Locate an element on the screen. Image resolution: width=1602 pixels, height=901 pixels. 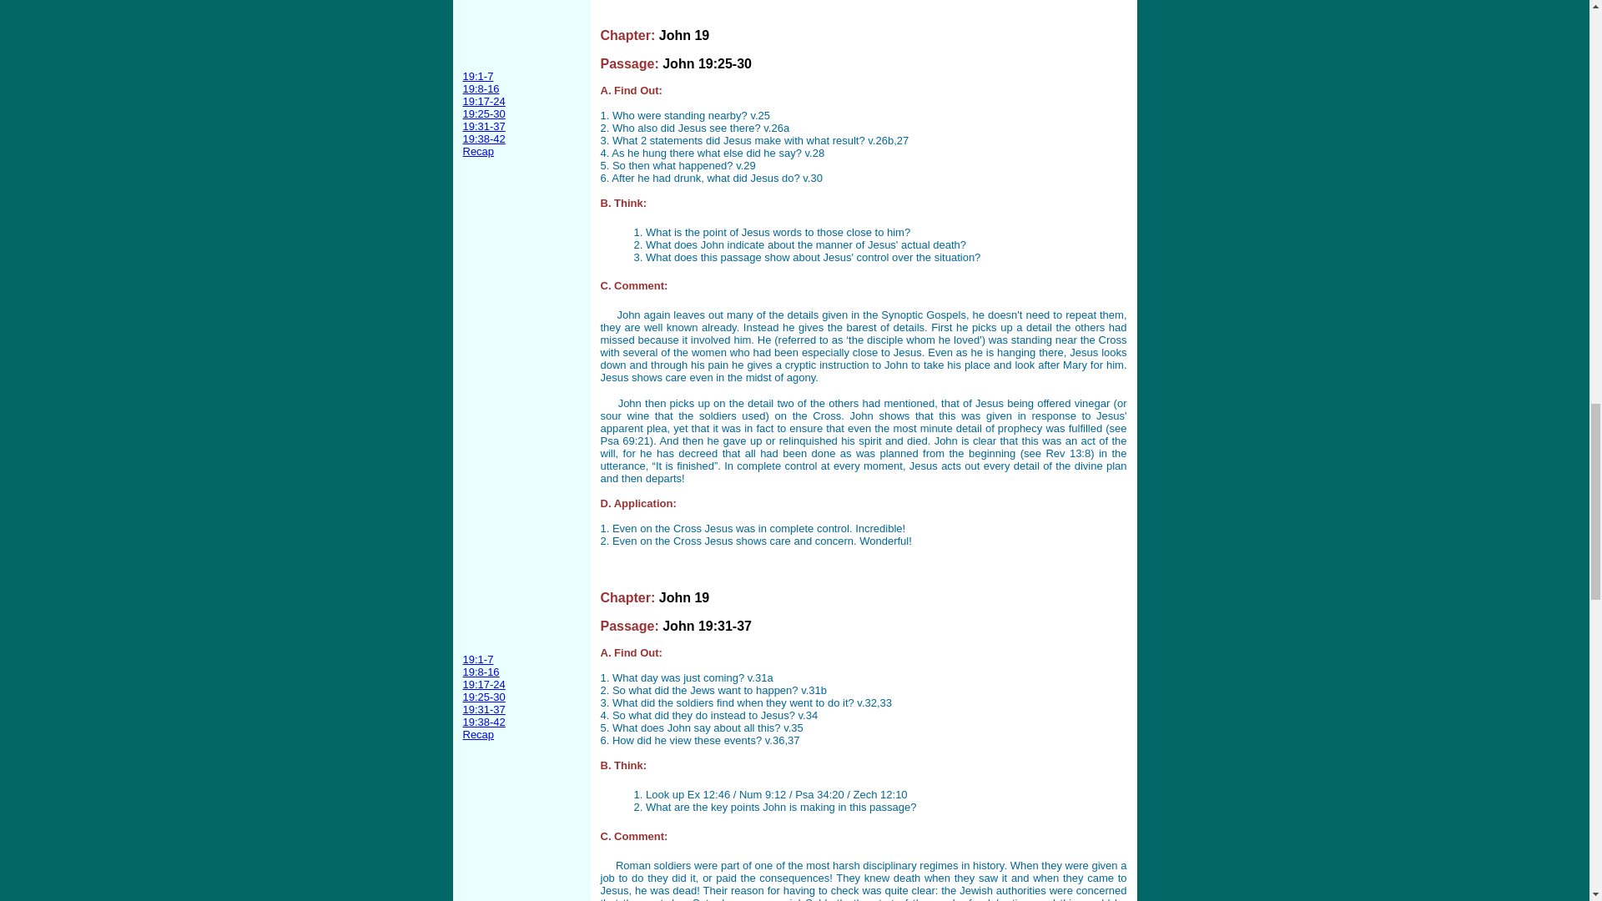
19:8-16 is located at coordinates (481, 88).